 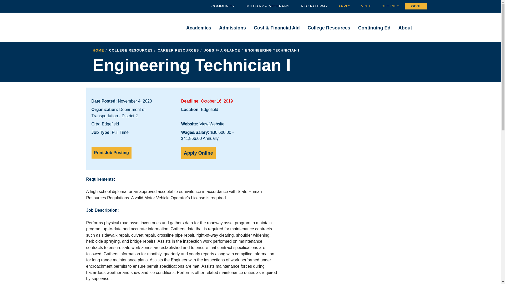 I want to click on VISIT, so click(x=366, y=6).